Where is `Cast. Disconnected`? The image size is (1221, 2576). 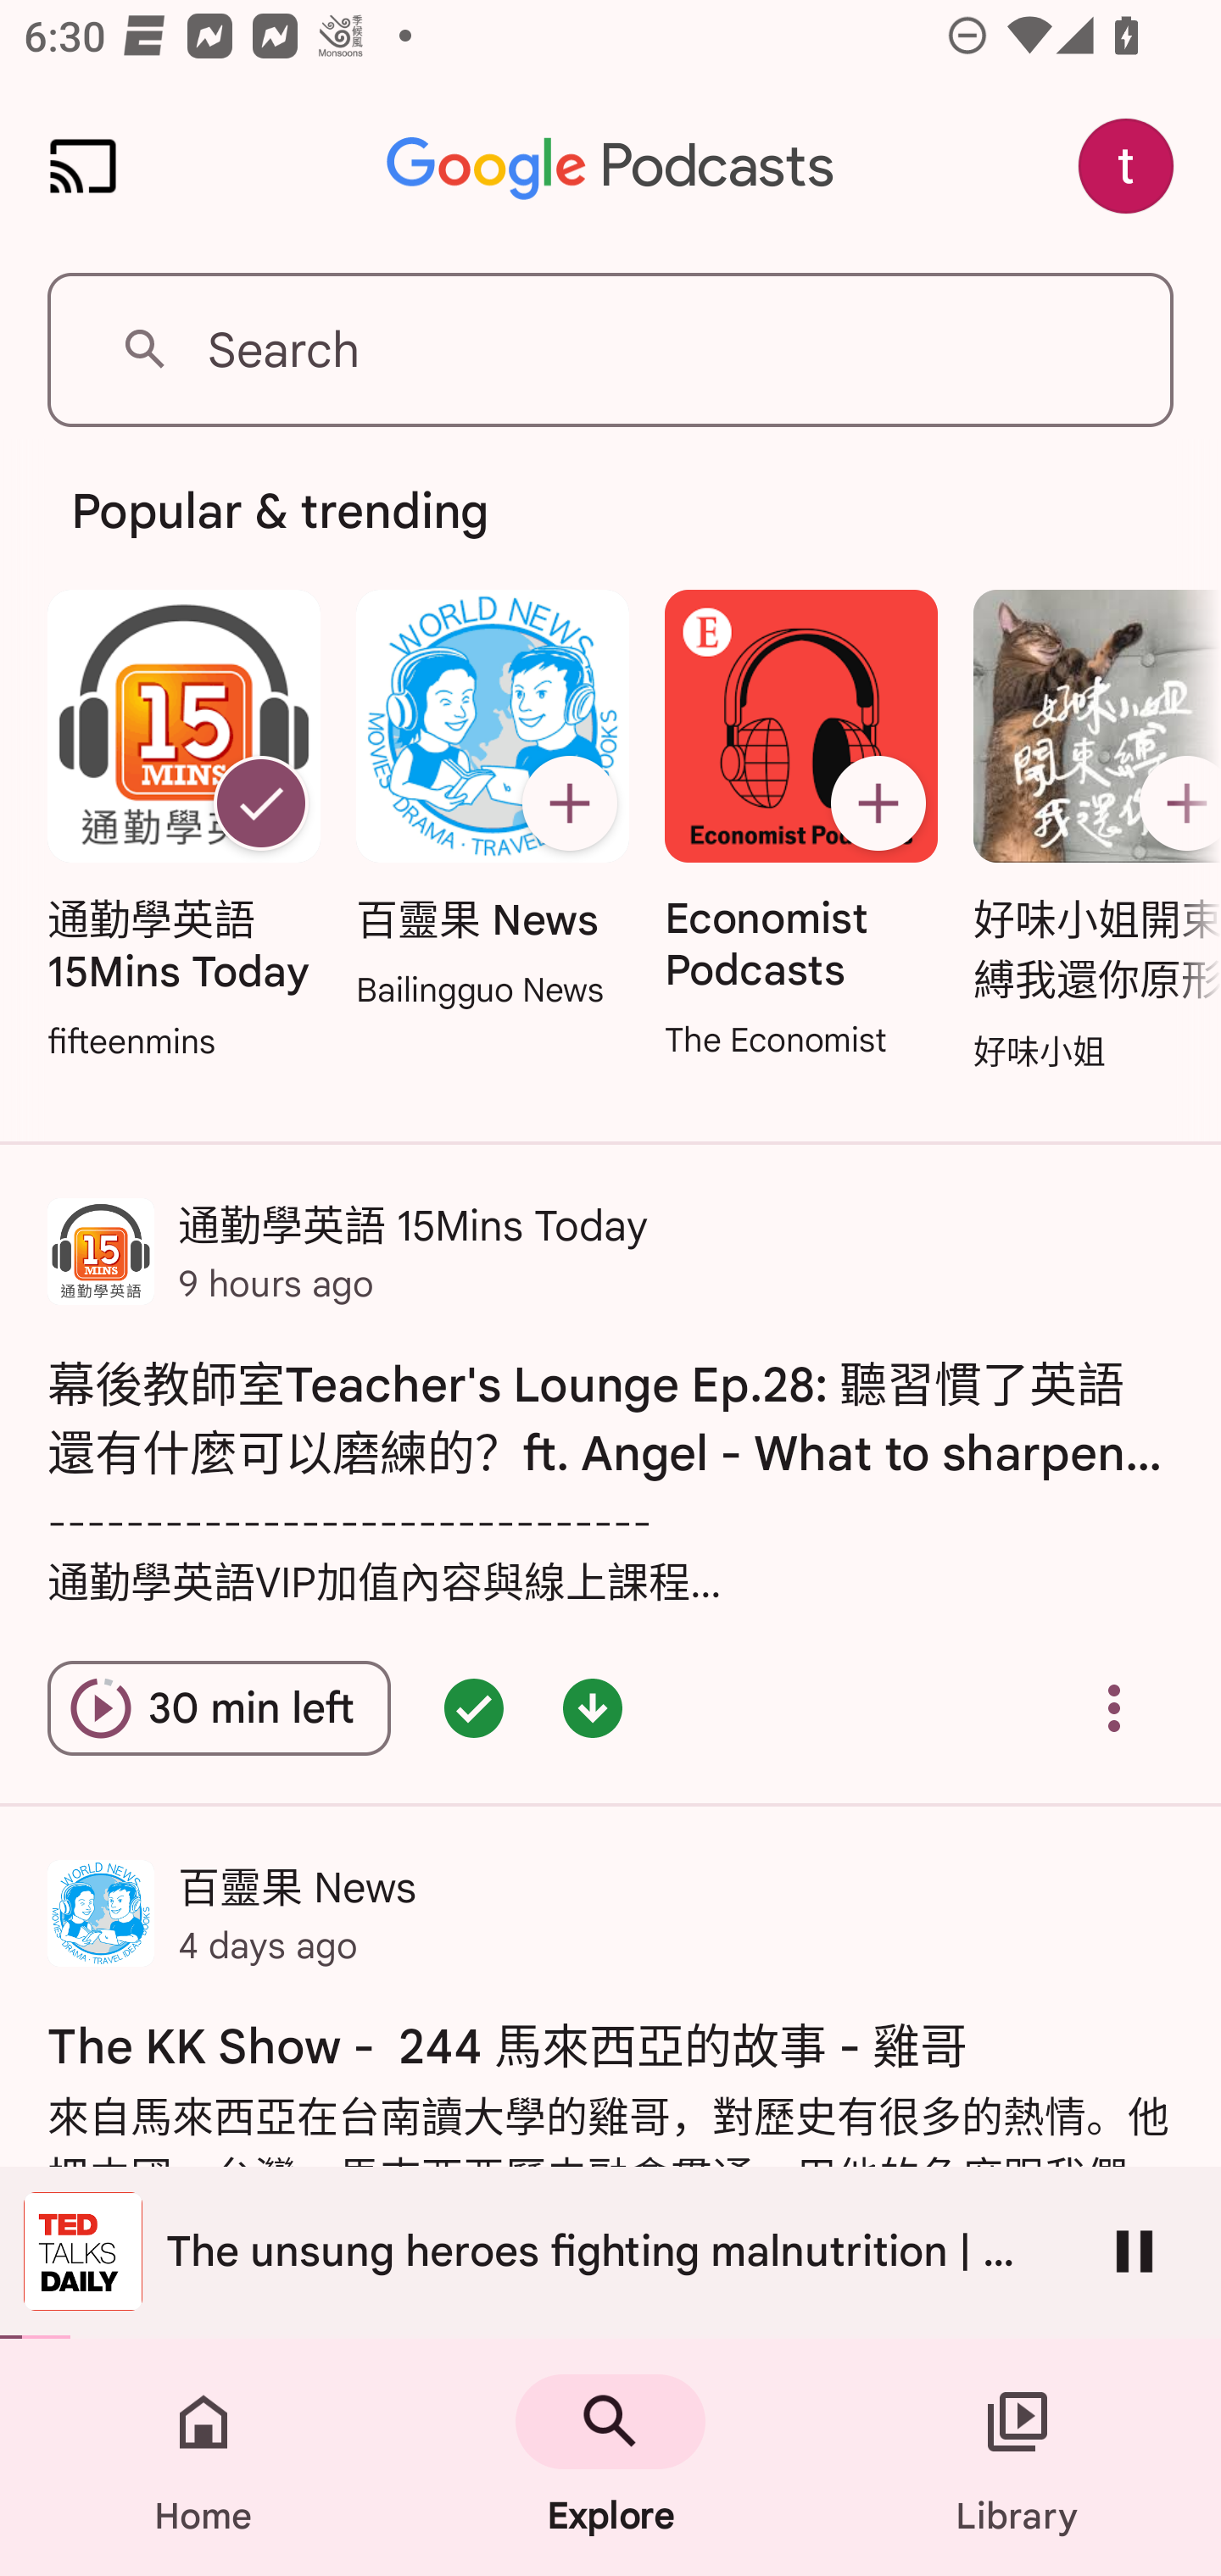
Cast. Disconnected is located at coordinates (83, 166).